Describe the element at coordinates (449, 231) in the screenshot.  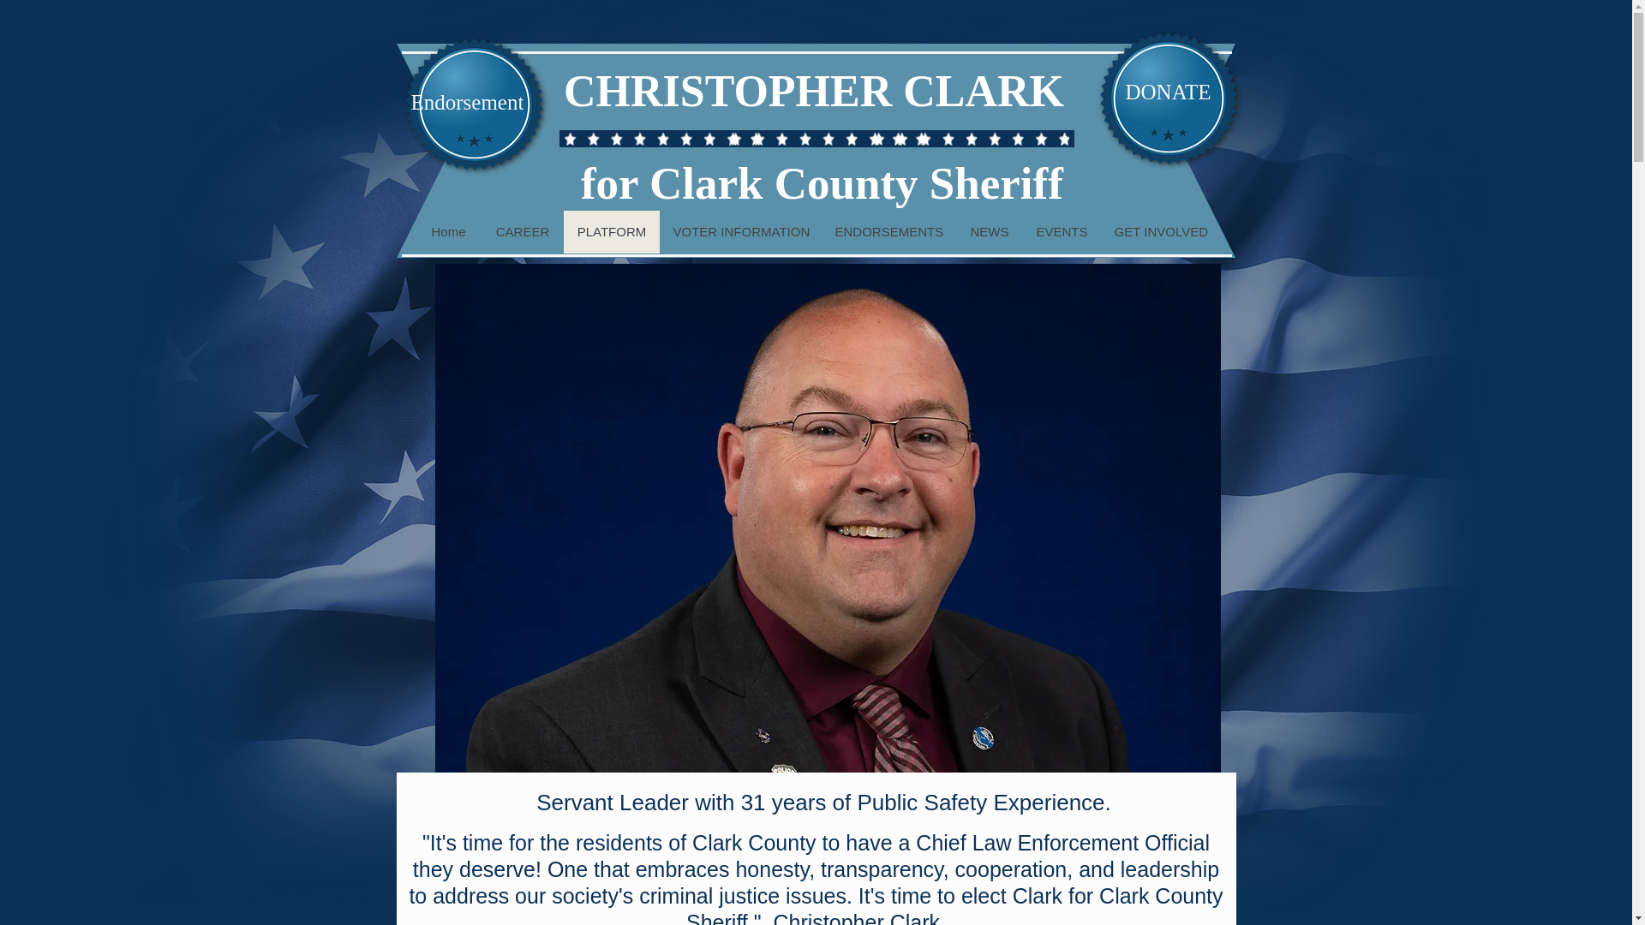
I see `Home` at that location.